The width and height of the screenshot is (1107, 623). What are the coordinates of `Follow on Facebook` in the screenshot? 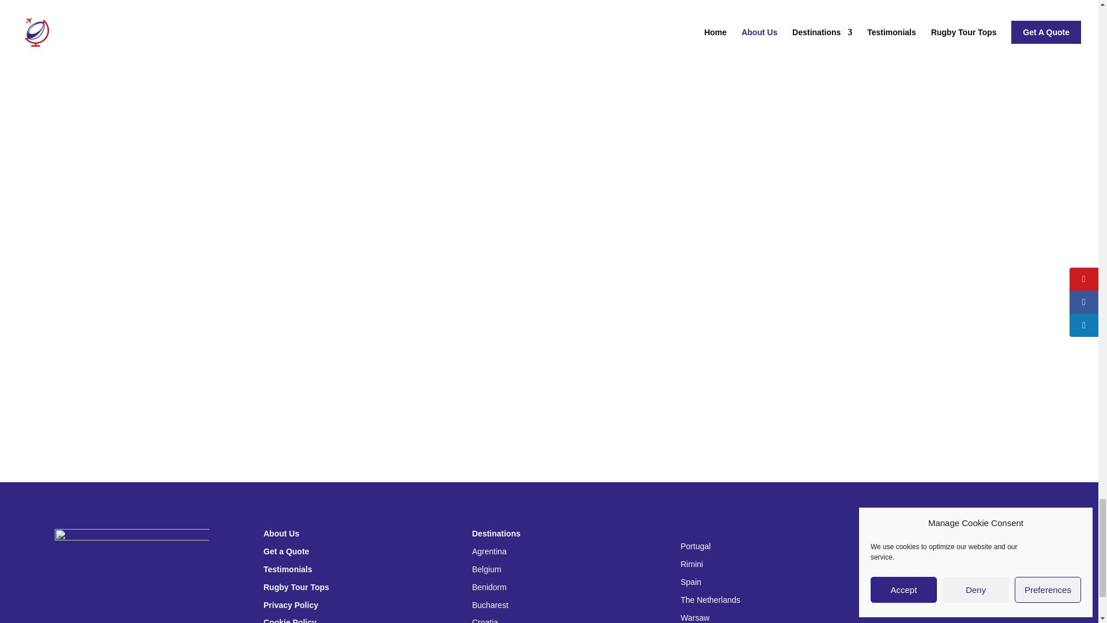 It's located at (898, 603).